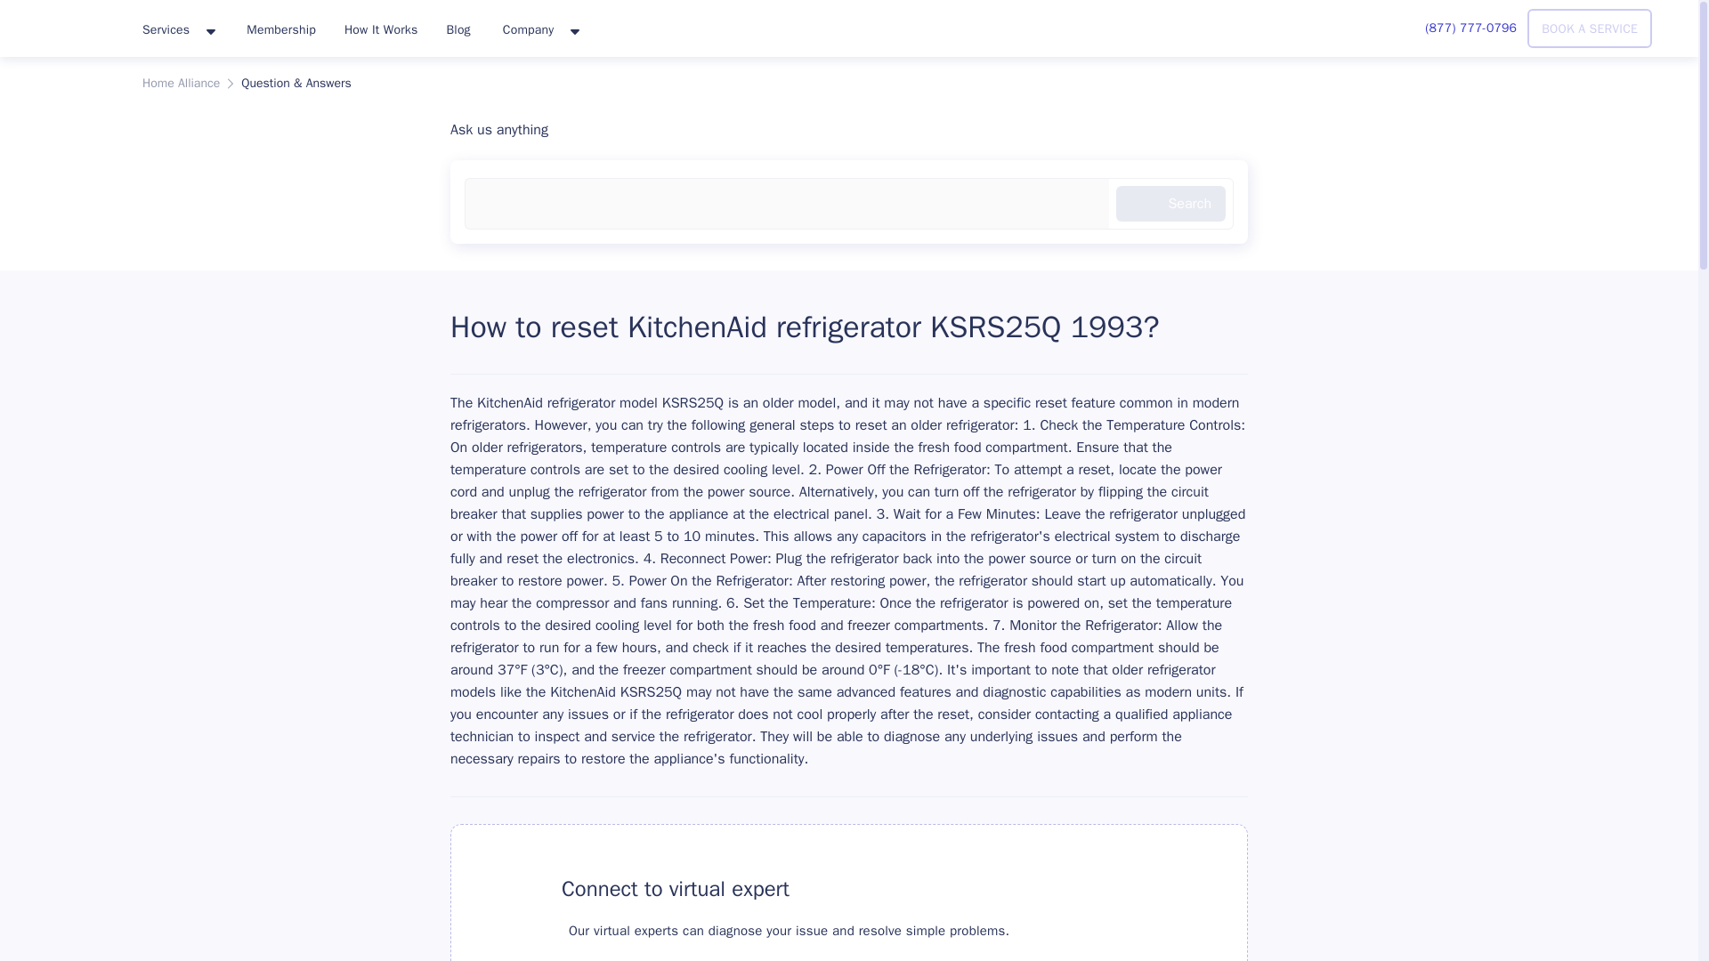 The image size is (1709, 961). I want to click on BOOK A SERVICE, so click(1590, 28).